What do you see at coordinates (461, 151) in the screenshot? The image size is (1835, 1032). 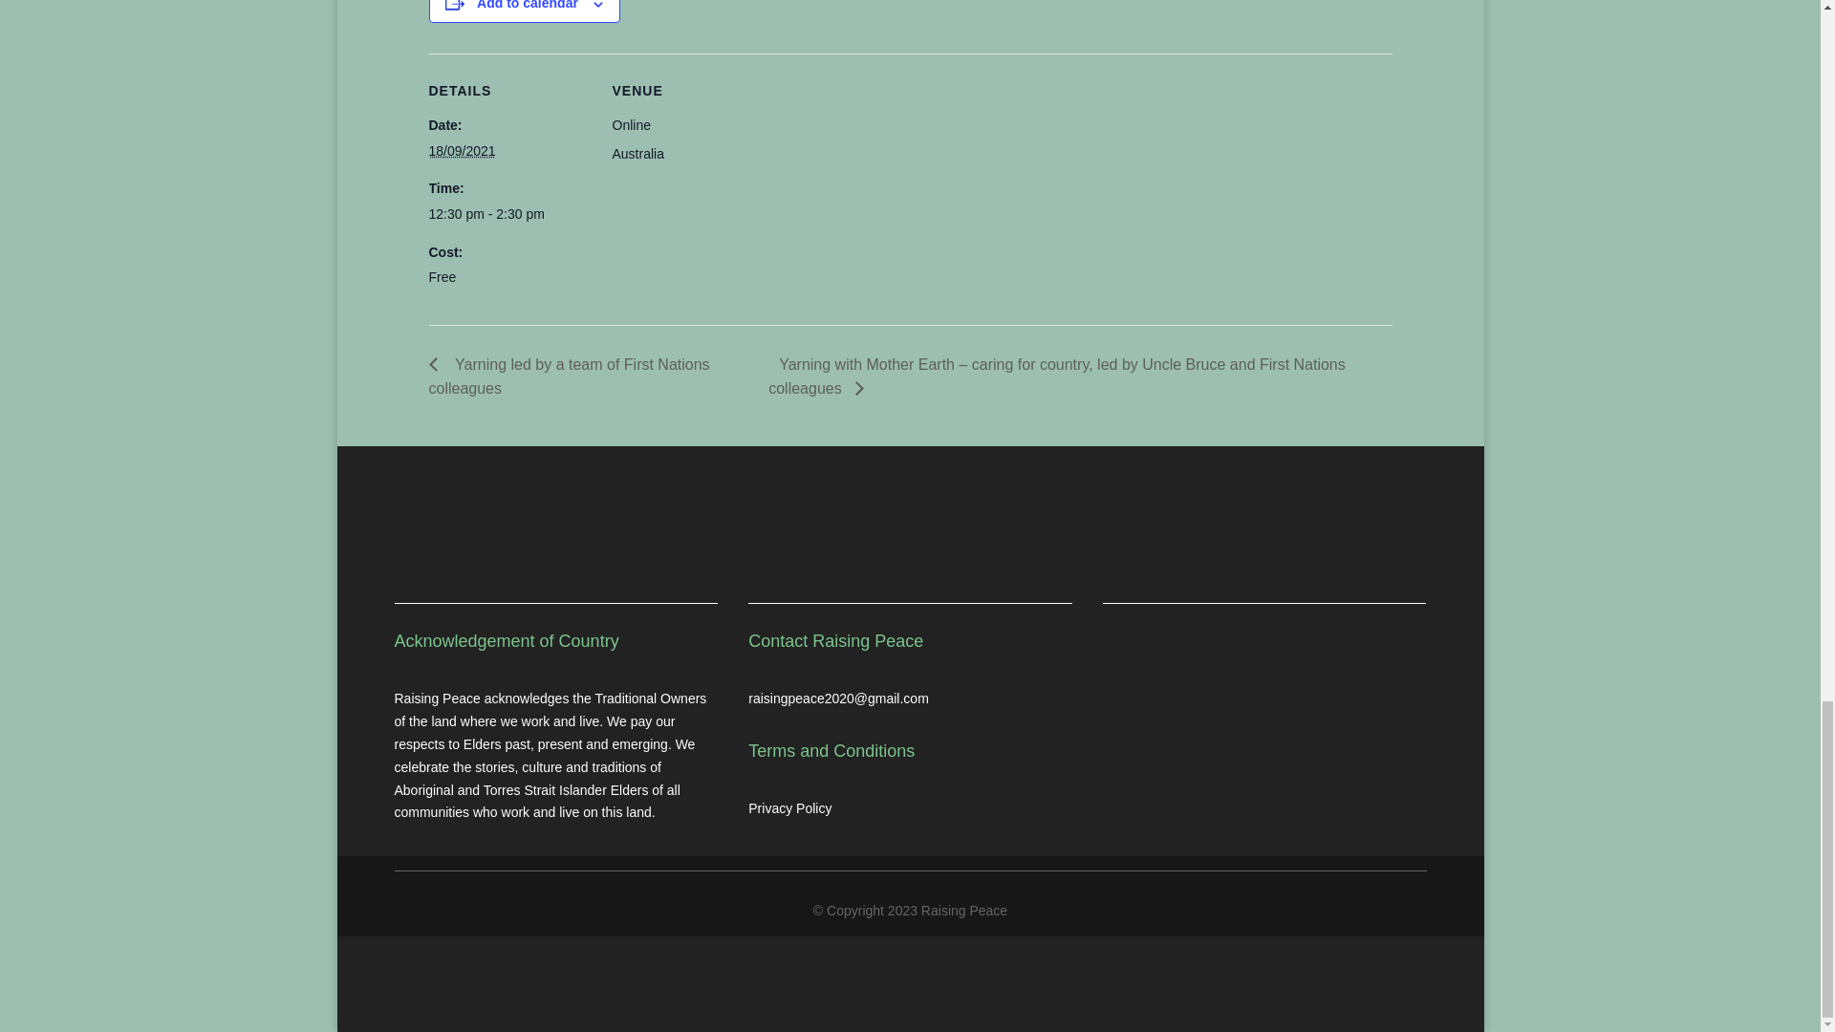 I see `2021-09-18` at bounding box center [461, 151].